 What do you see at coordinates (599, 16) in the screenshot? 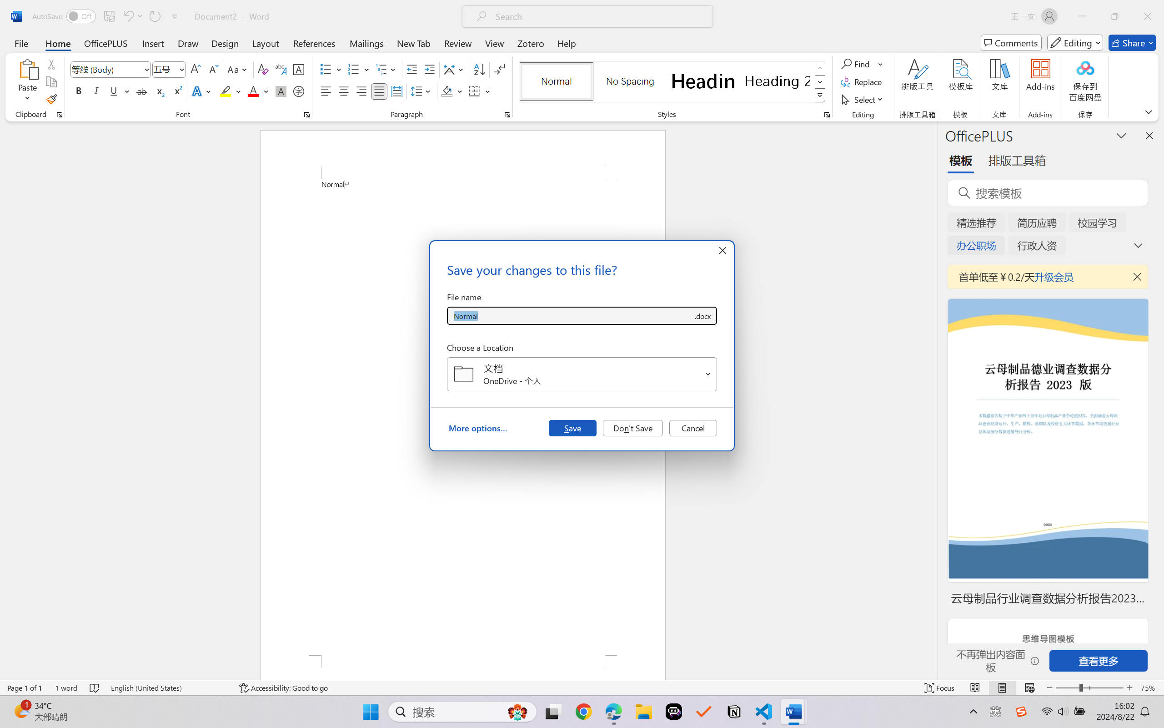
I see `Microsoft search` at bounding box center [599, 16].